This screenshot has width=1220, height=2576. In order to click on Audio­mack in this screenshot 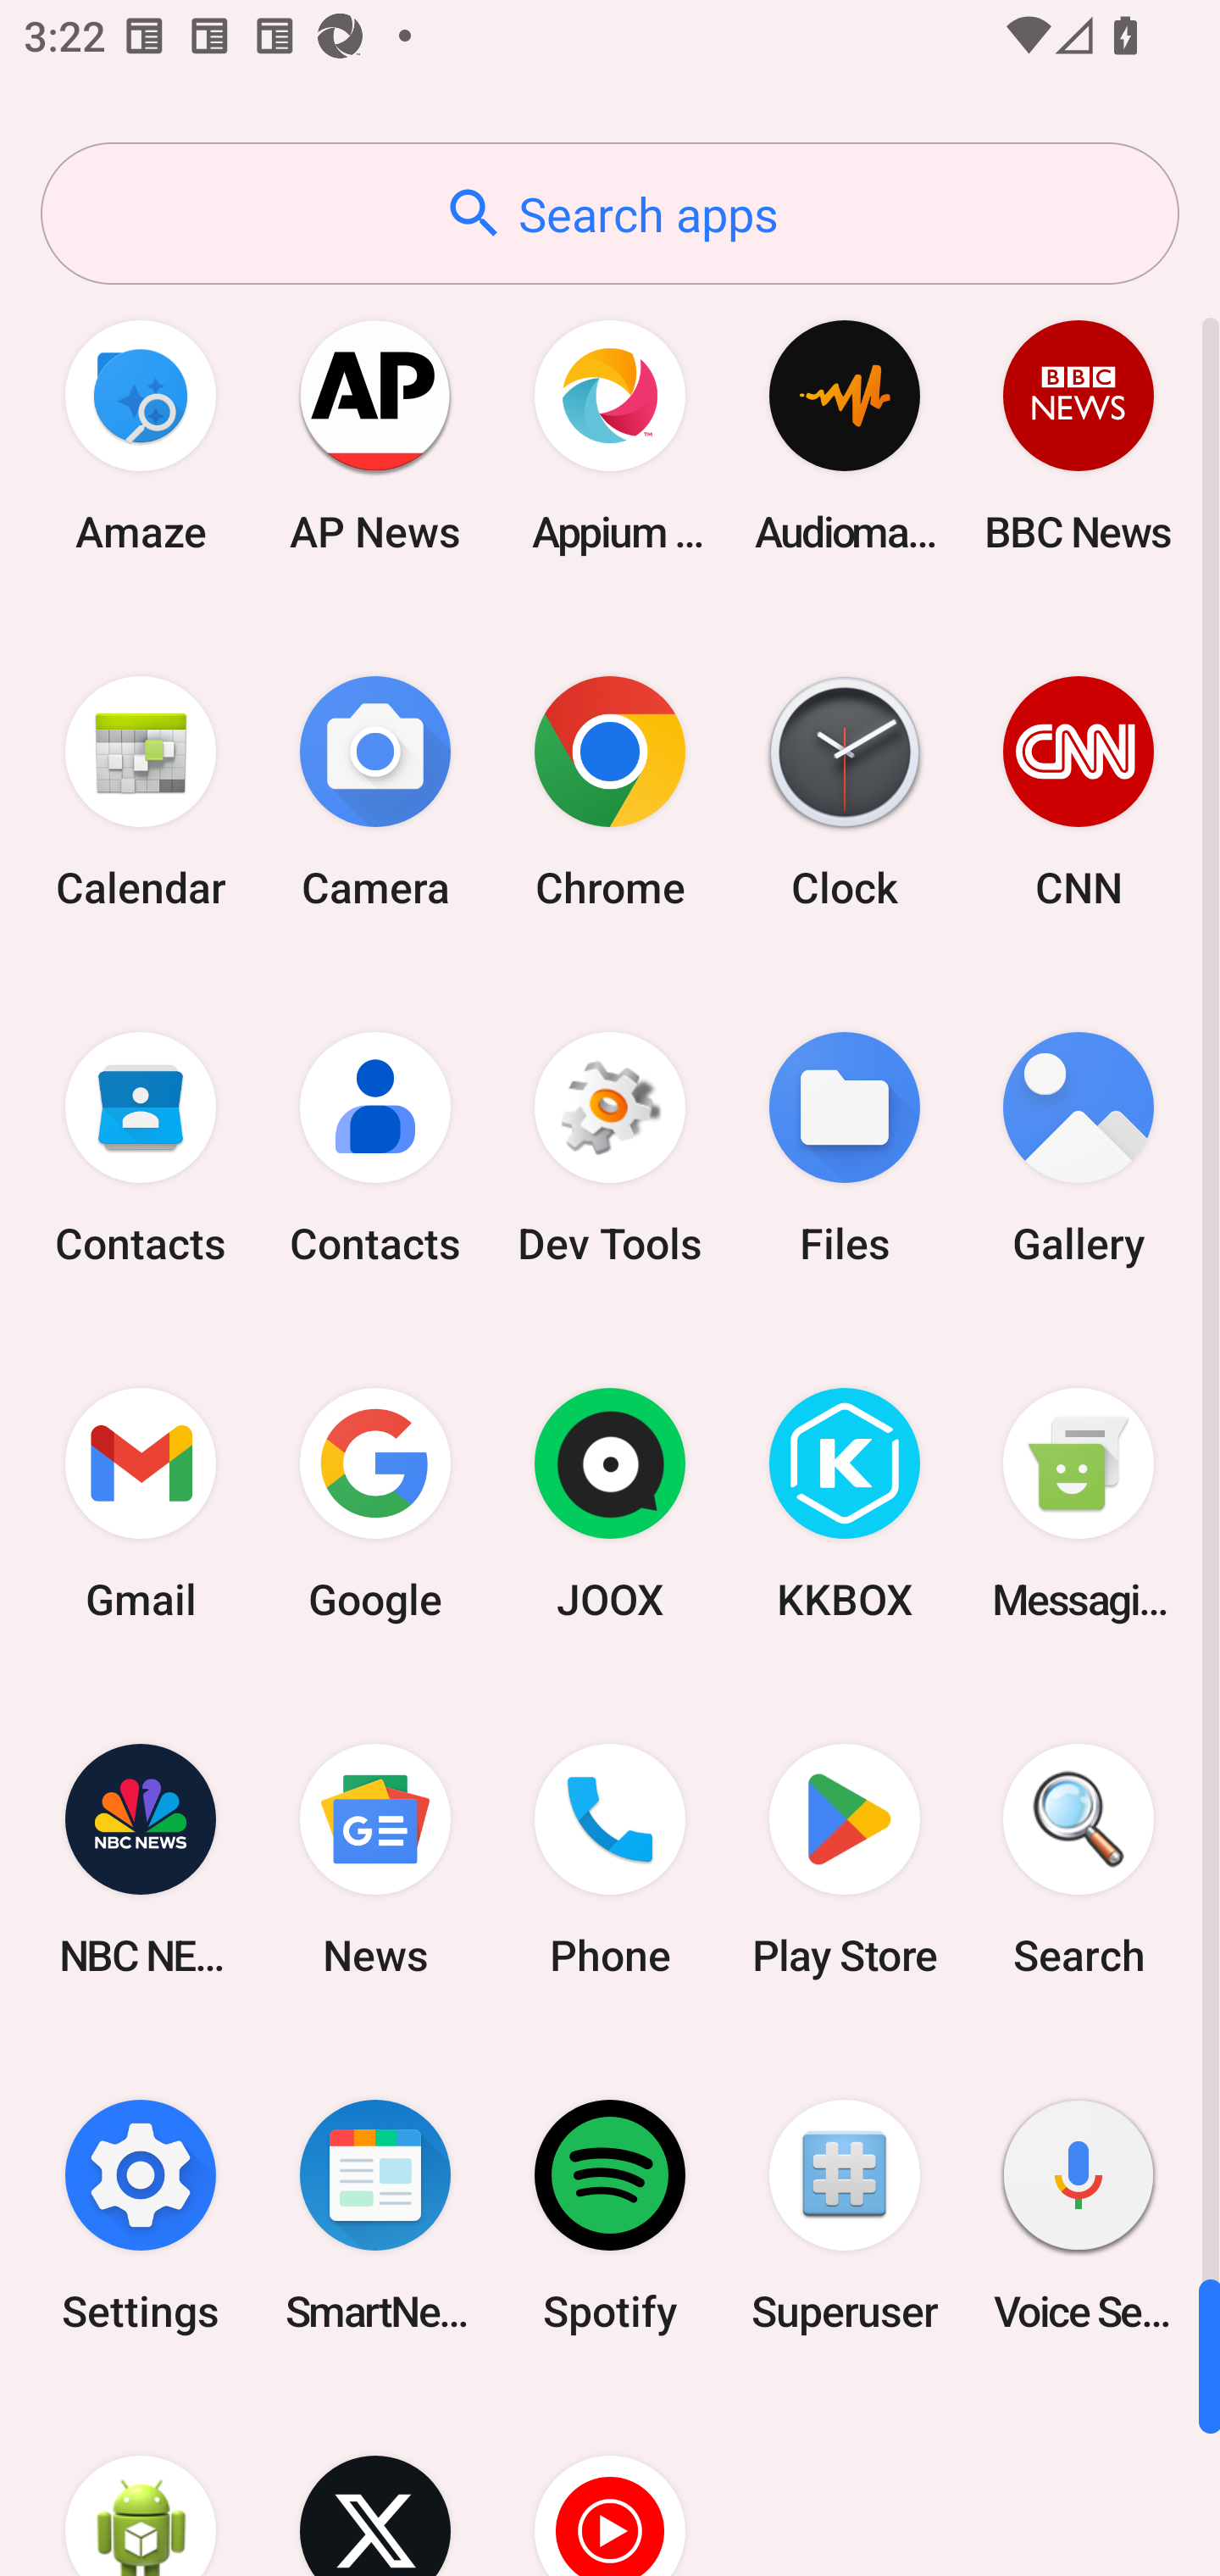, I will do `click(844, 436)`.